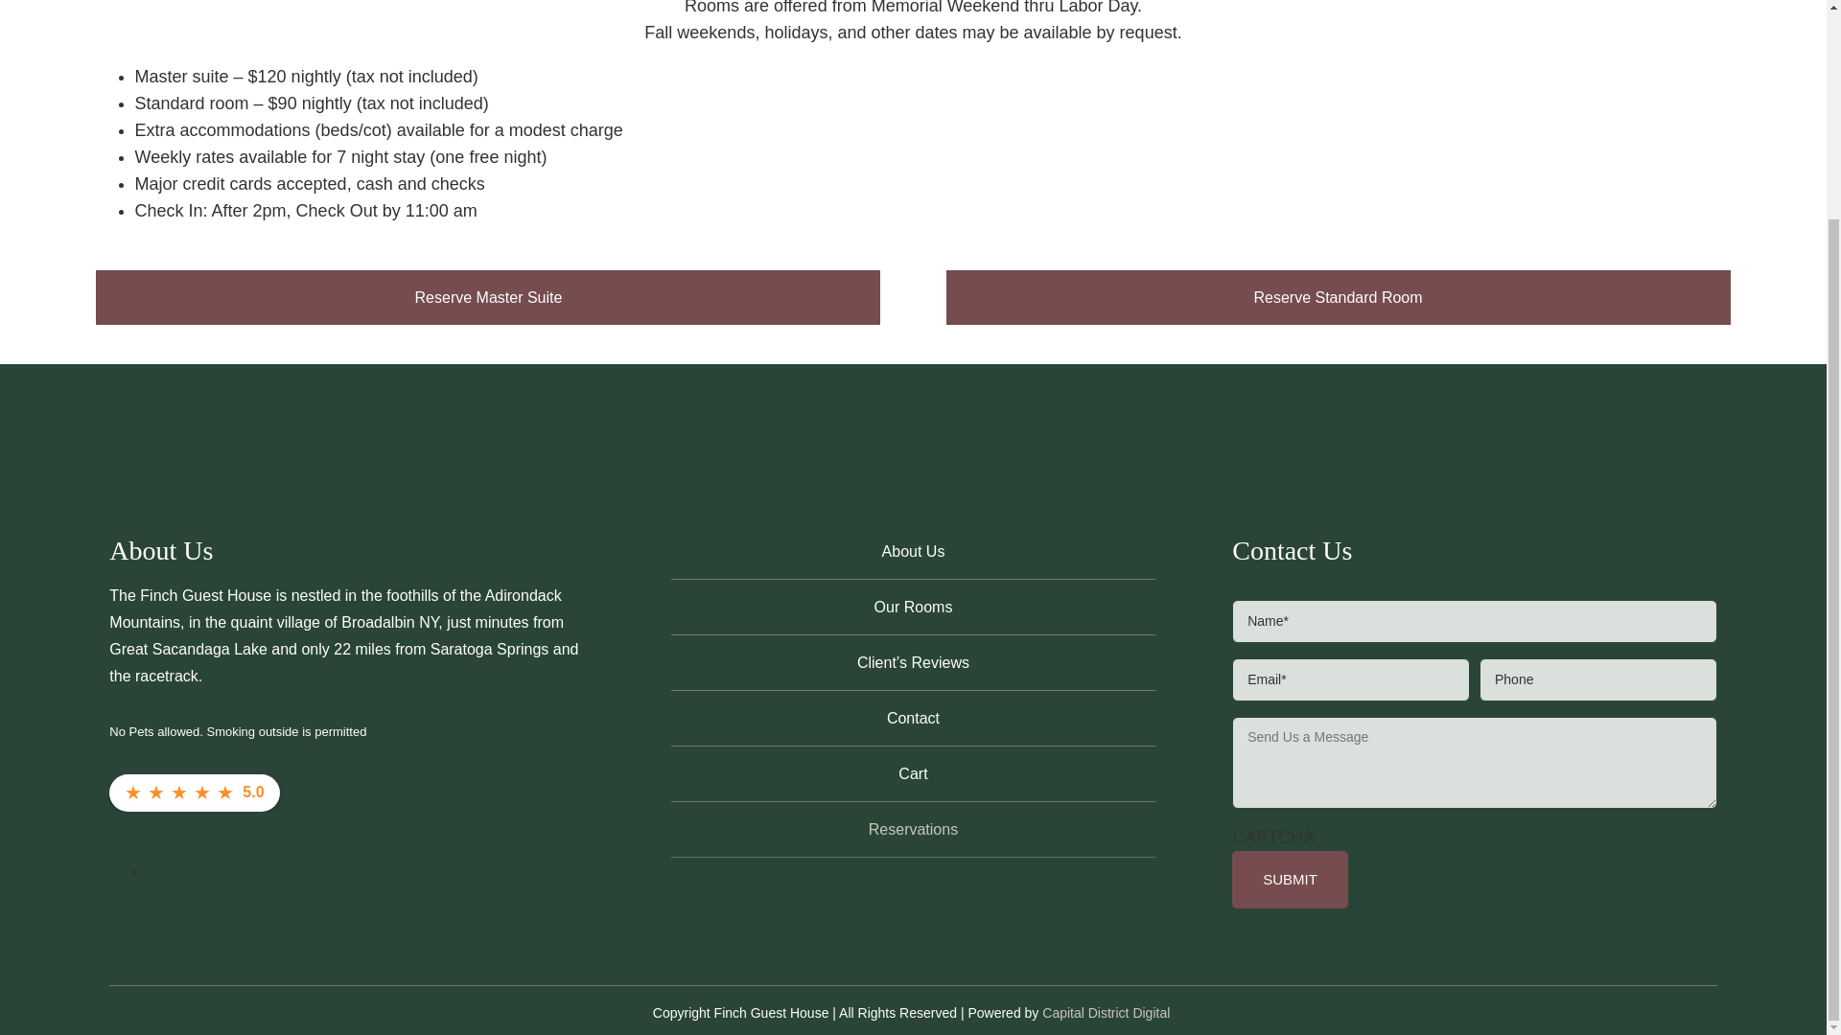 The image size is (1841, 1035). What do you see at coordinates (913, 550) in the screenshot?
I see `About Us` at bounding box center [913, 550].